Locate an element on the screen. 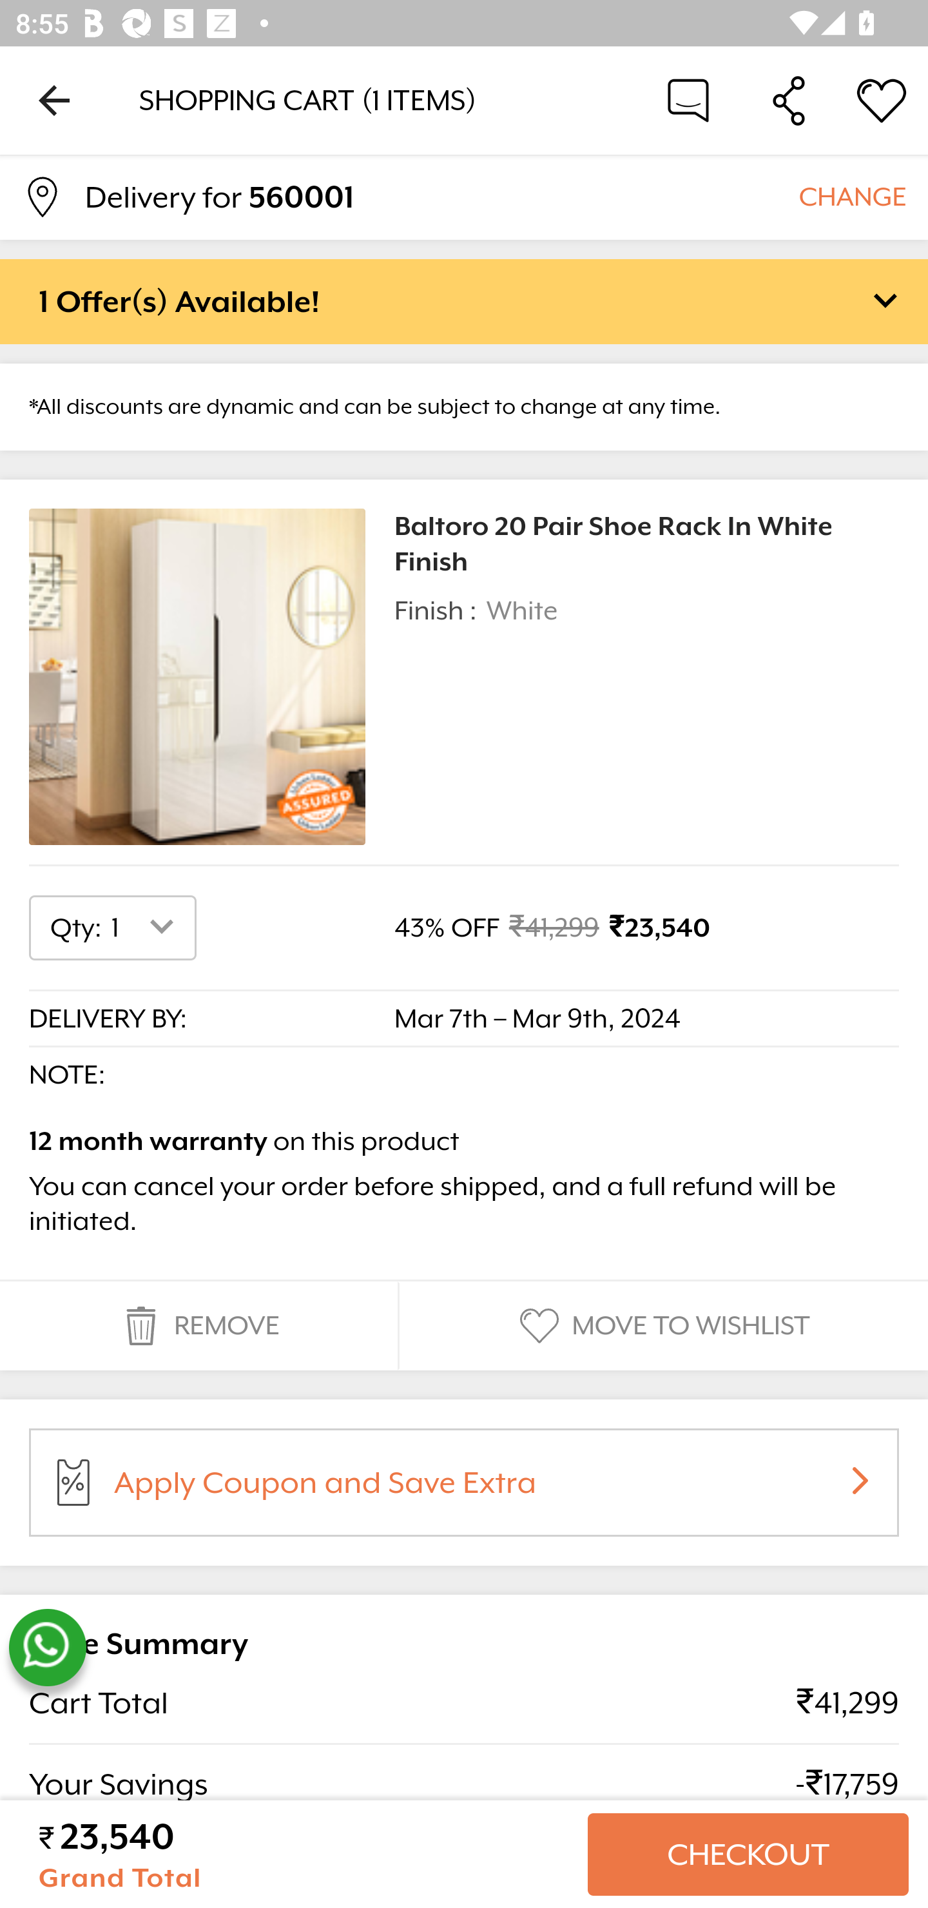 This screenshot has width=928, height=1908. MOVE TO WISHLIST is located at coordinates (662, 1326).